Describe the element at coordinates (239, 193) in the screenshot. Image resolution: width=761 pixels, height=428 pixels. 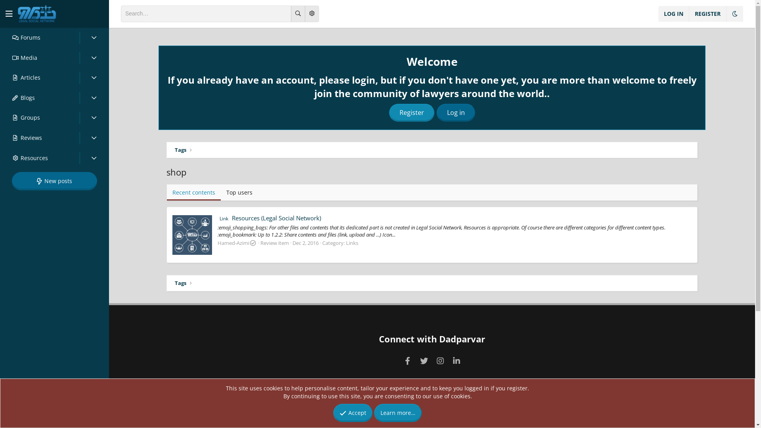
I see `Top users` at that location.